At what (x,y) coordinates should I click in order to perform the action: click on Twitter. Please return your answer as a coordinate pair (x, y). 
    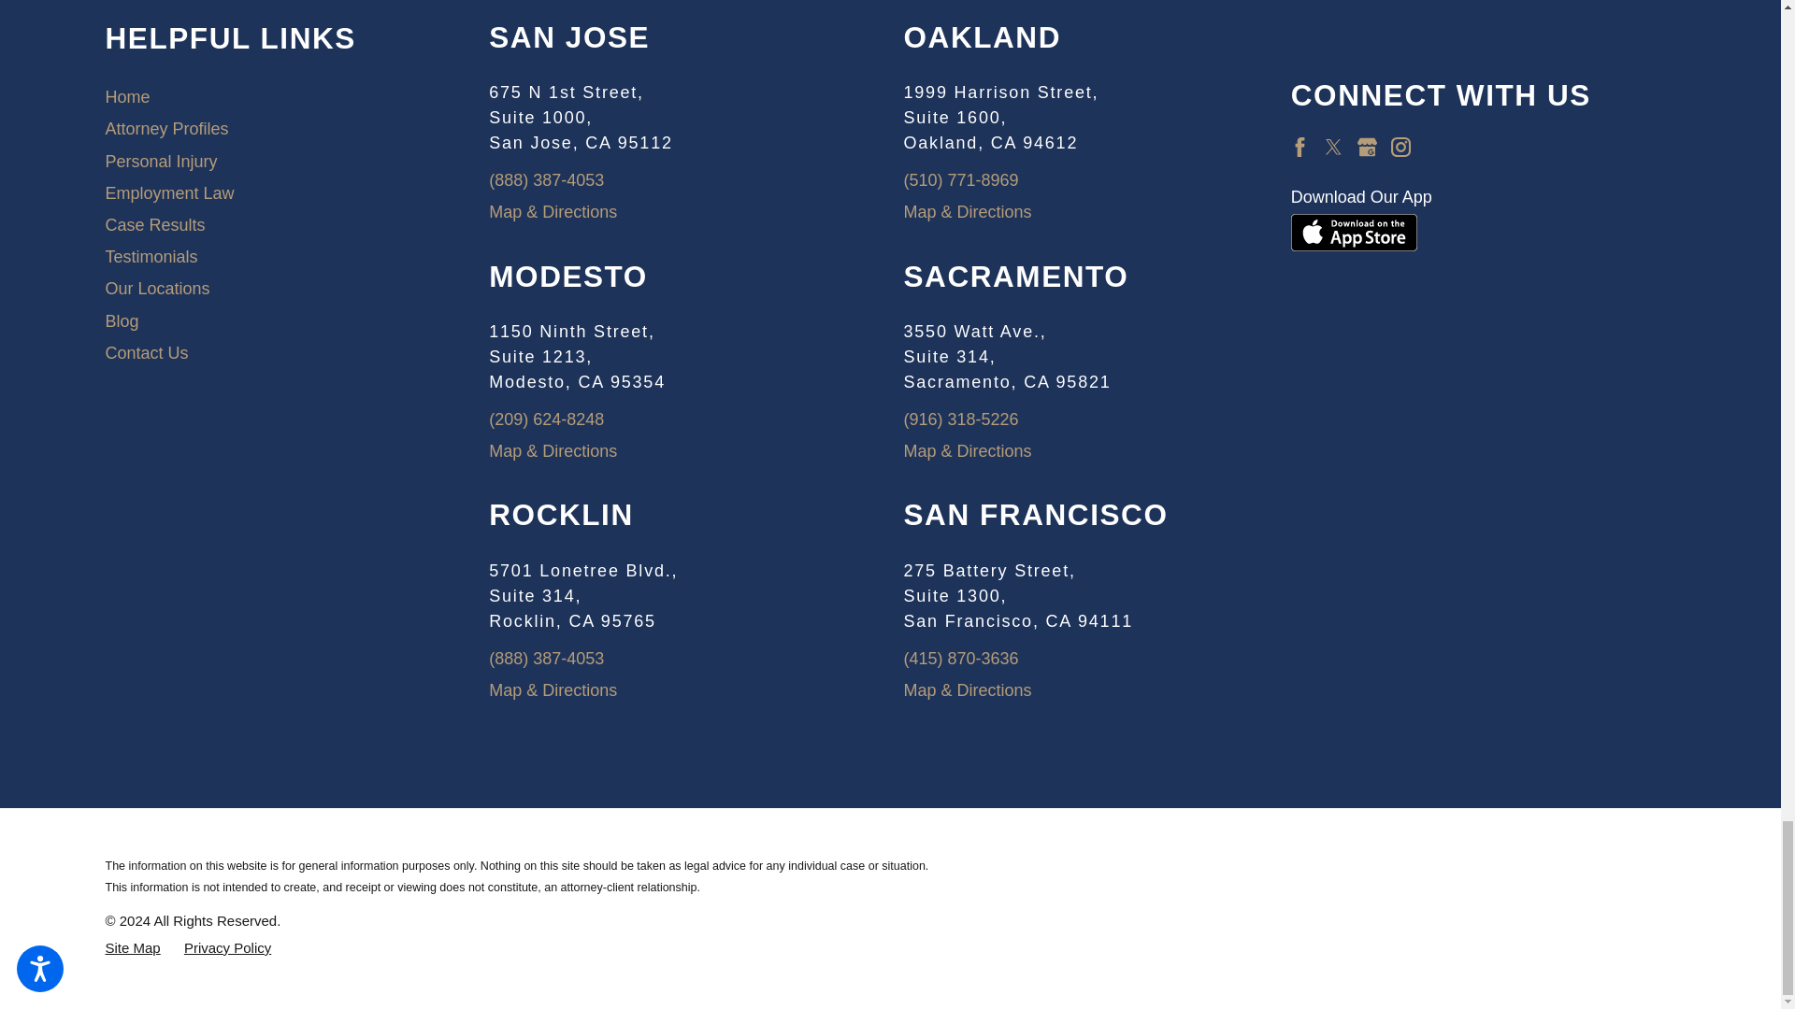
    Looking at the image, I should click on (1333, 147).